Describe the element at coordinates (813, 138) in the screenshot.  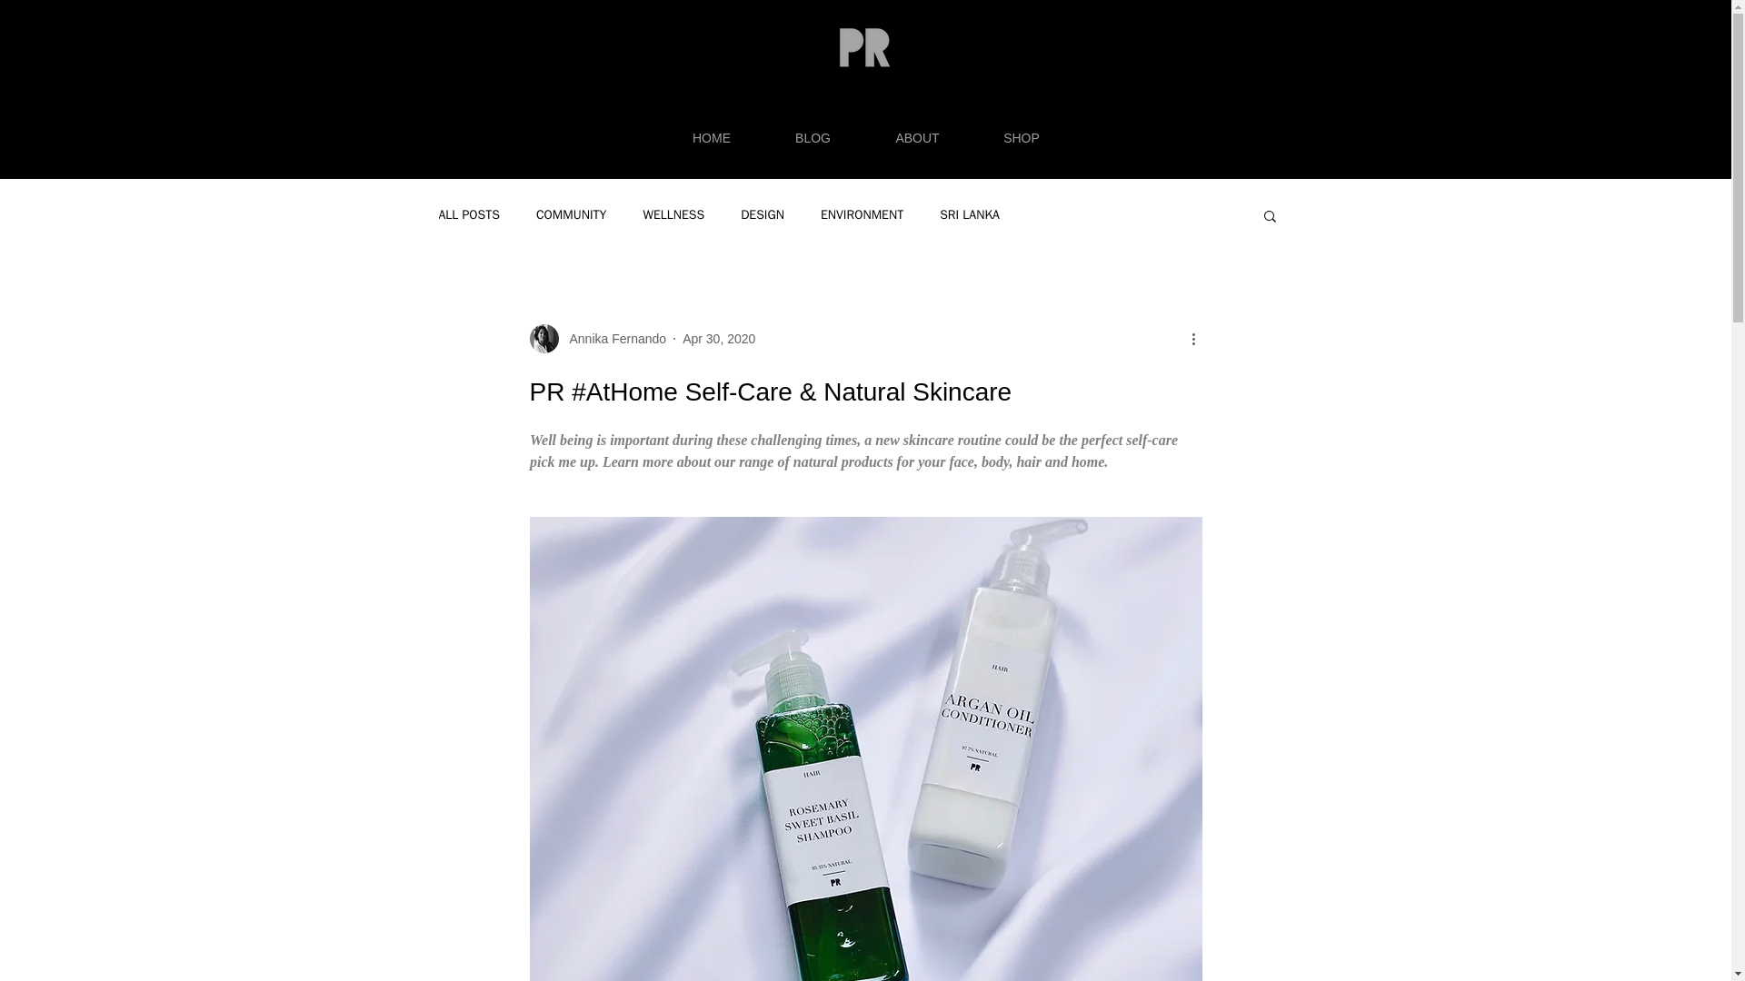
I see `BLOG` at that location.